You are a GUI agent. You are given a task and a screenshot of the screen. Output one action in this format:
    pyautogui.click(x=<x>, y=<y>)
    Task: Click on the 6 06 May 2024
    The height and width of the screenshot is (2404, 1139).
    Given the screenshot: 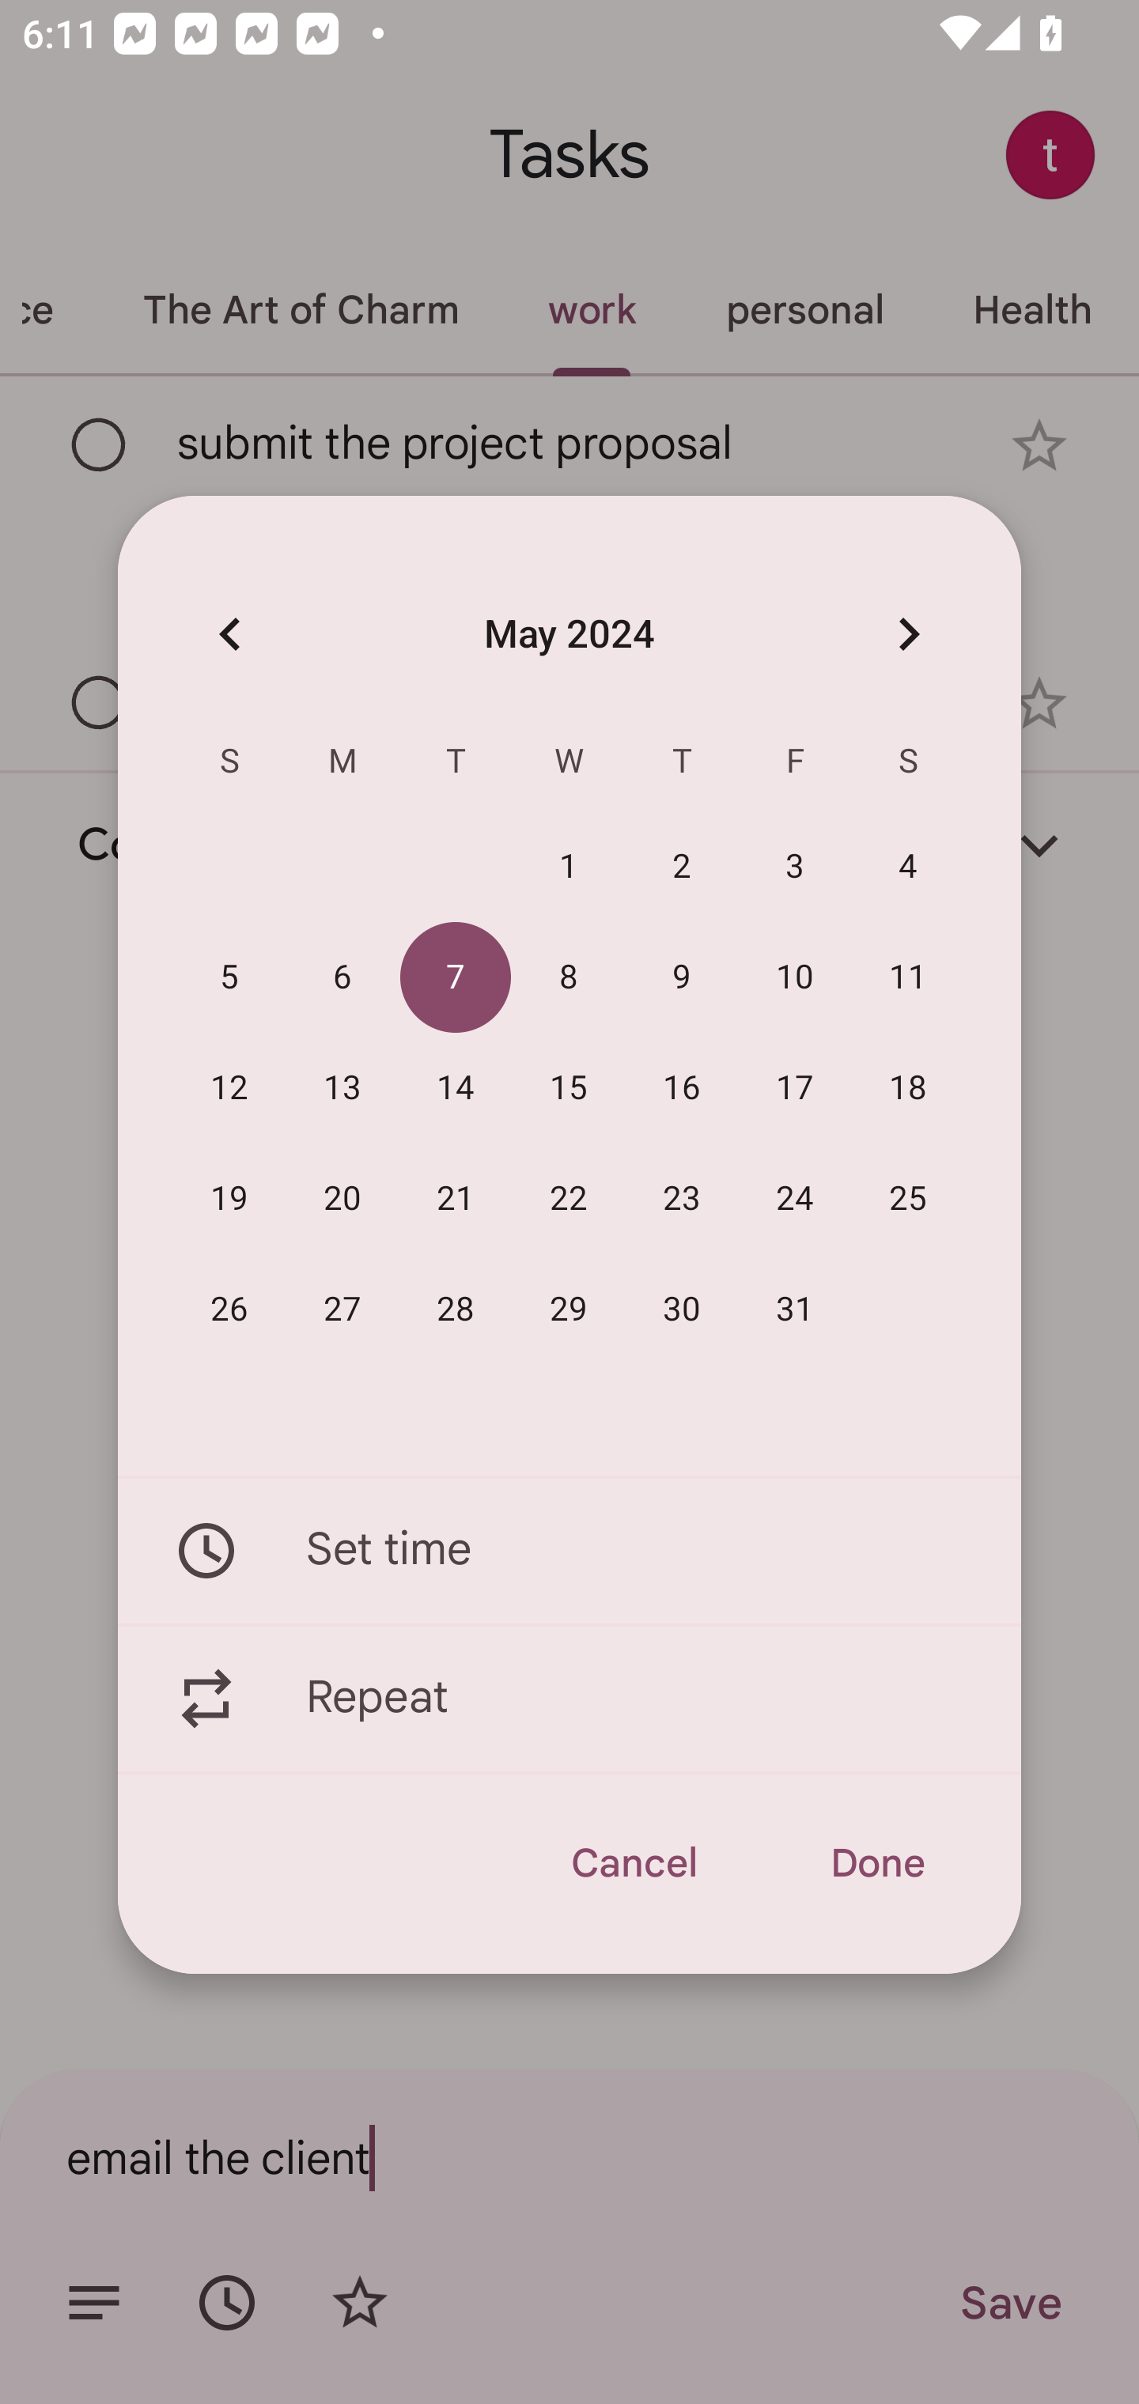 What is the action you would take?
    pyautogui.click(x=342, y=978)
    